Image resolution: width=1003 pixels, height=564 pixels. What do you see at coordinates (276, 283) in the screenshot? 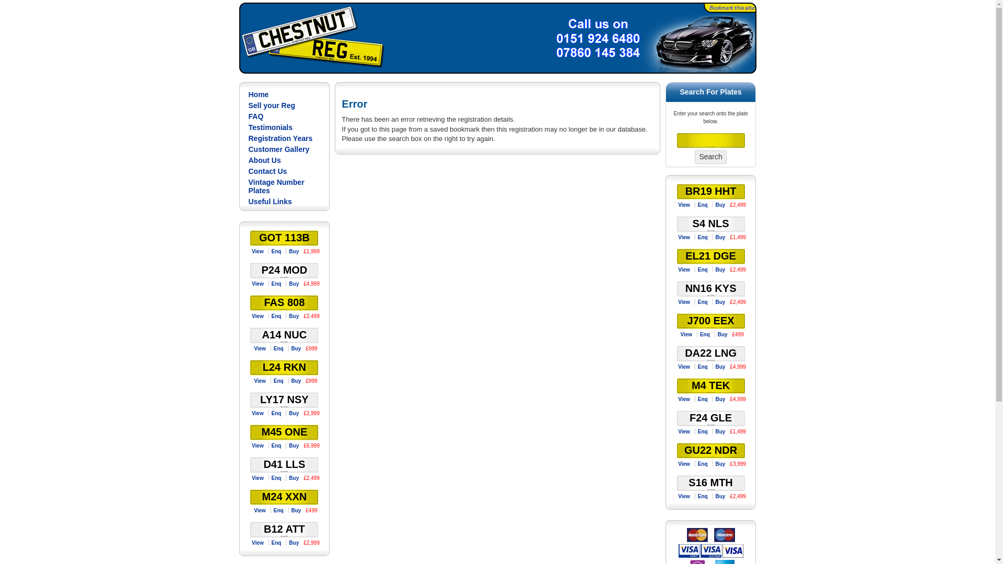
I see `Enquire About Registration P24 MOD` at bounding box center [276, 283].